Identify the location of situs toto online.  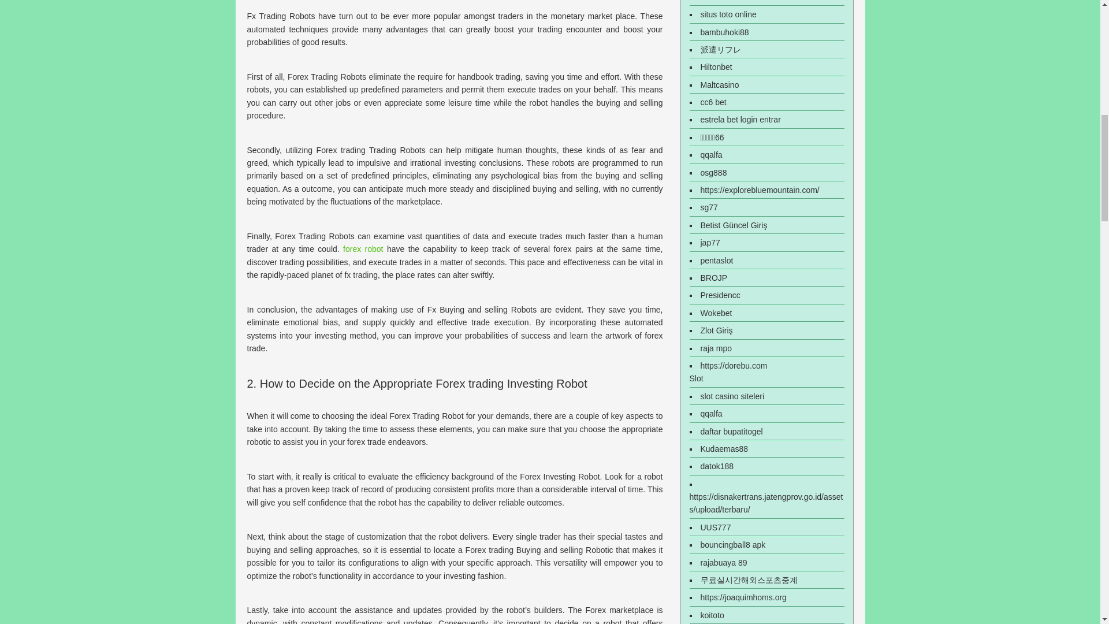
(728, 14).